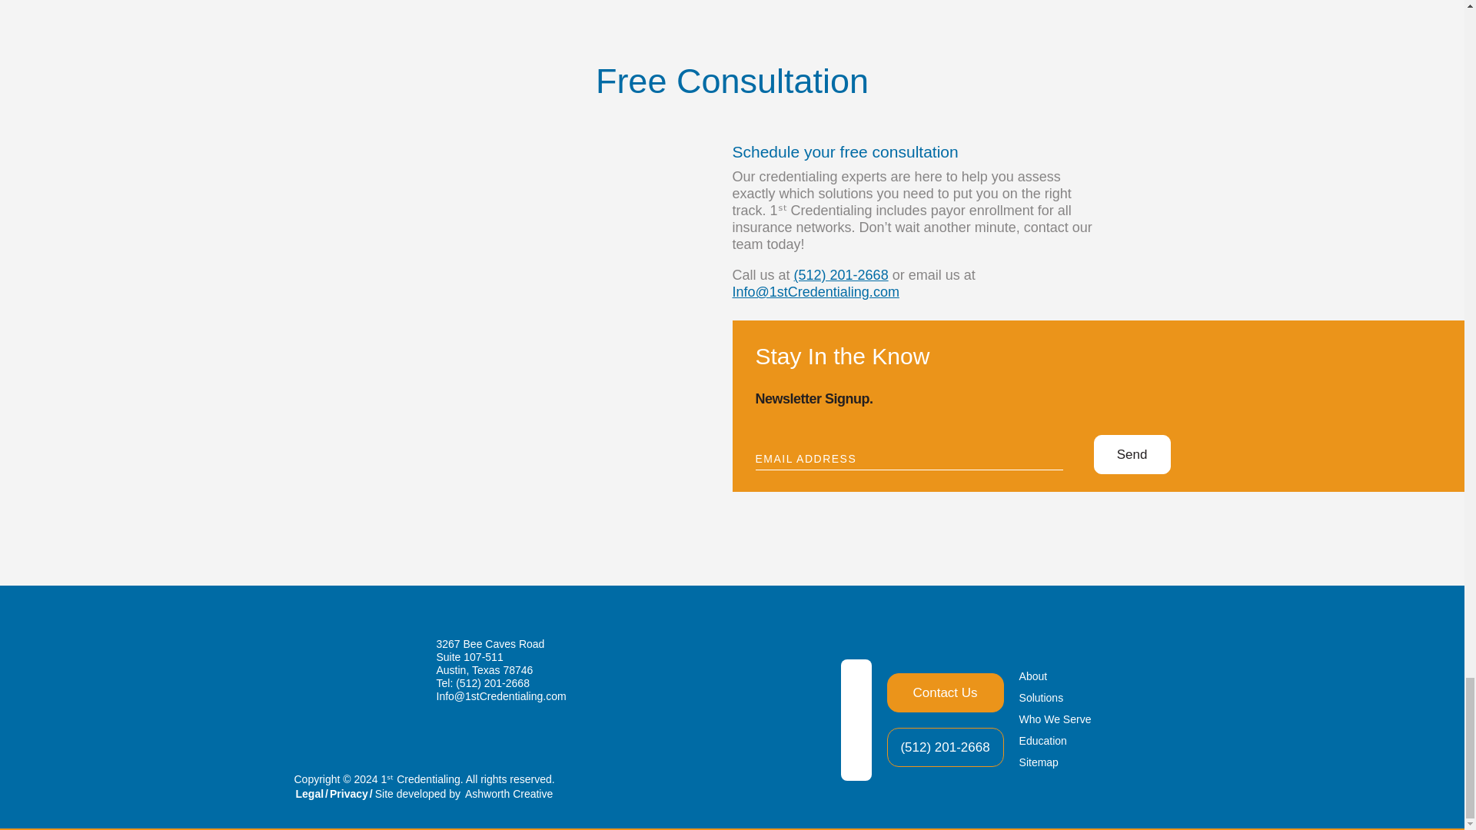 The image size is (1476, 830). Describe the element at coordinates (1132, 453) in the screenshot. I see `Send` at that location.